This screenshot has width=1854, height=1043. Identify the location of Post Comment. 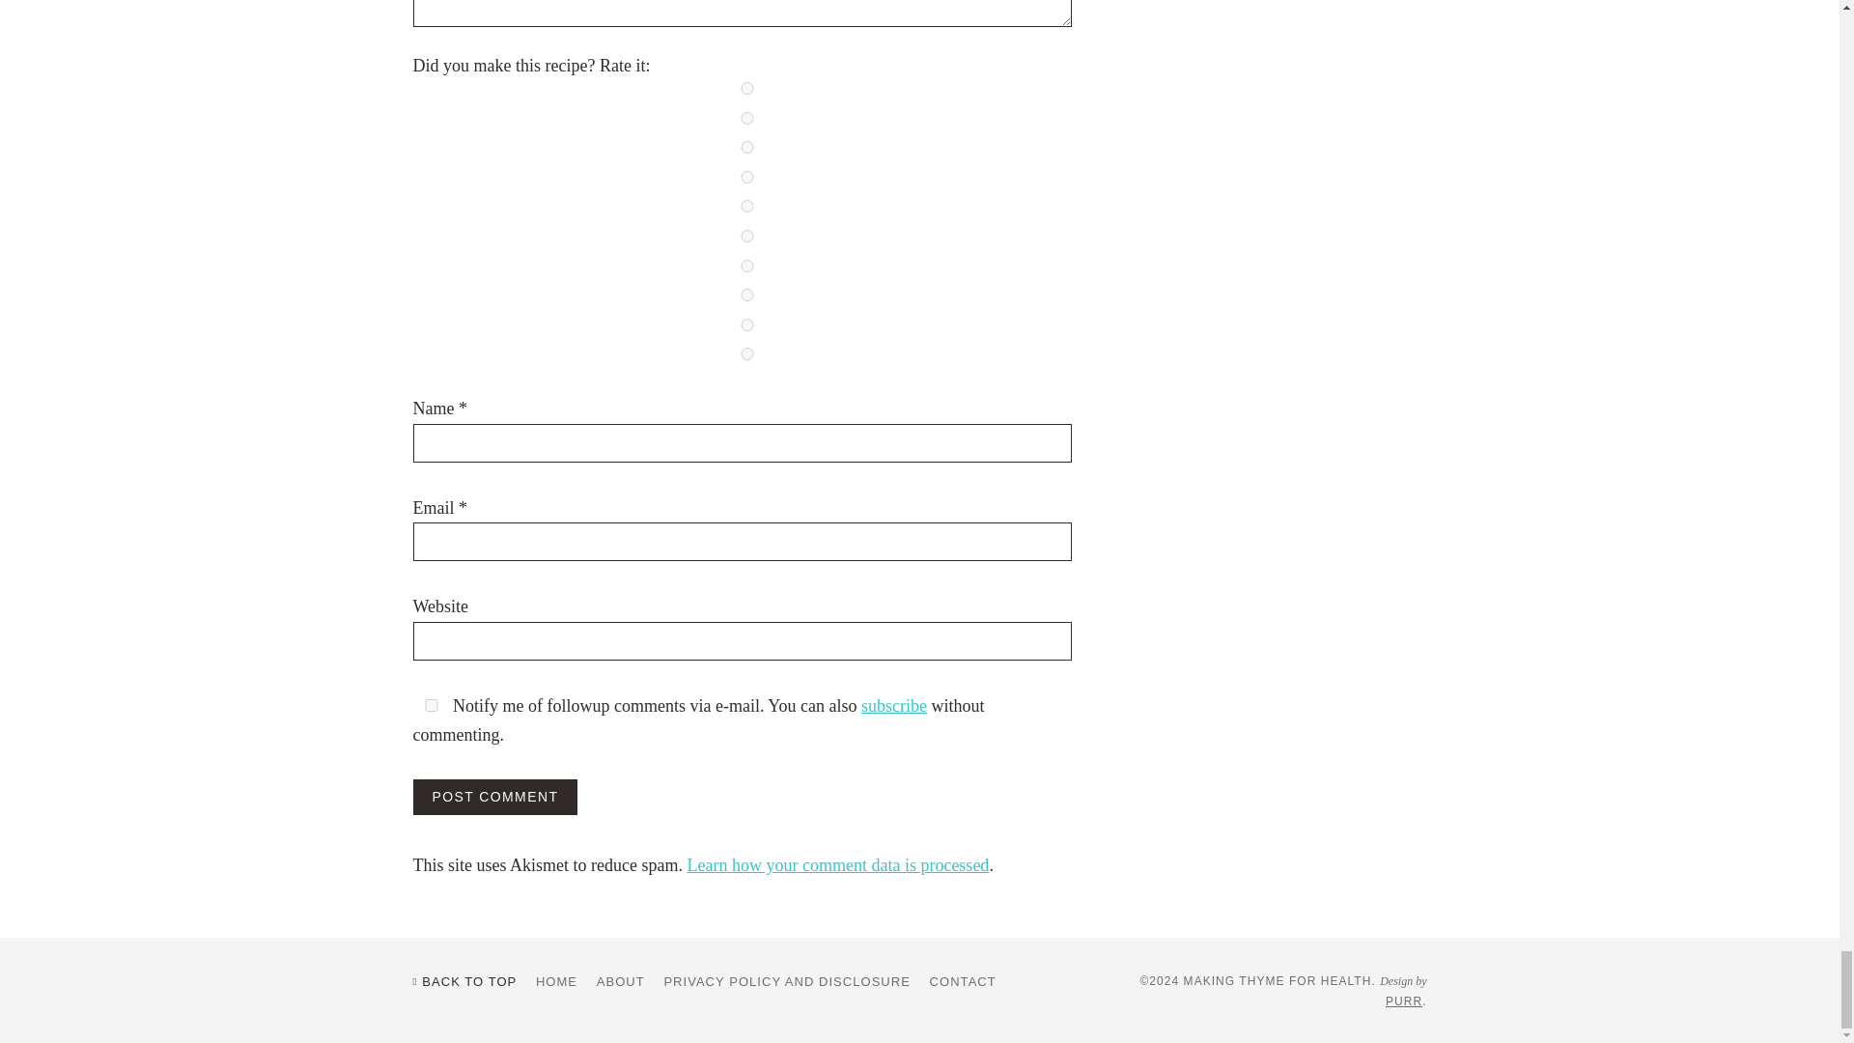
(496, 796).